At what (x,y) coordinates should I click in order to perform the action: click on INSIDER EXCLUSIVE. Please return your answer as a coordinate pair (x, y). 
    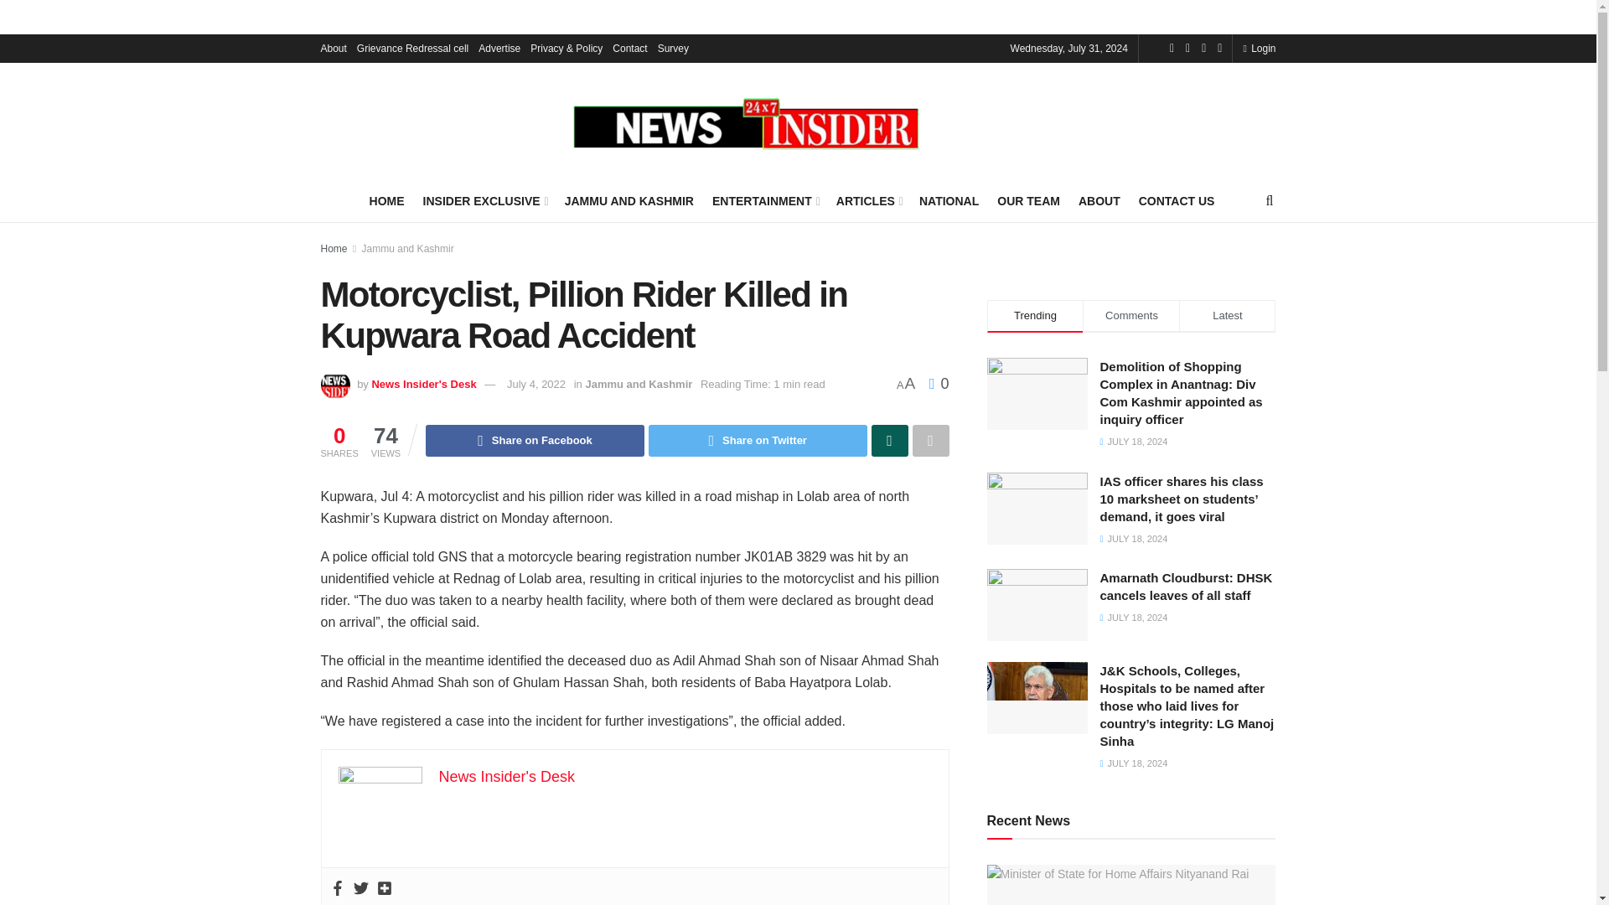
    Looking at the image, I should click on (484, 200).